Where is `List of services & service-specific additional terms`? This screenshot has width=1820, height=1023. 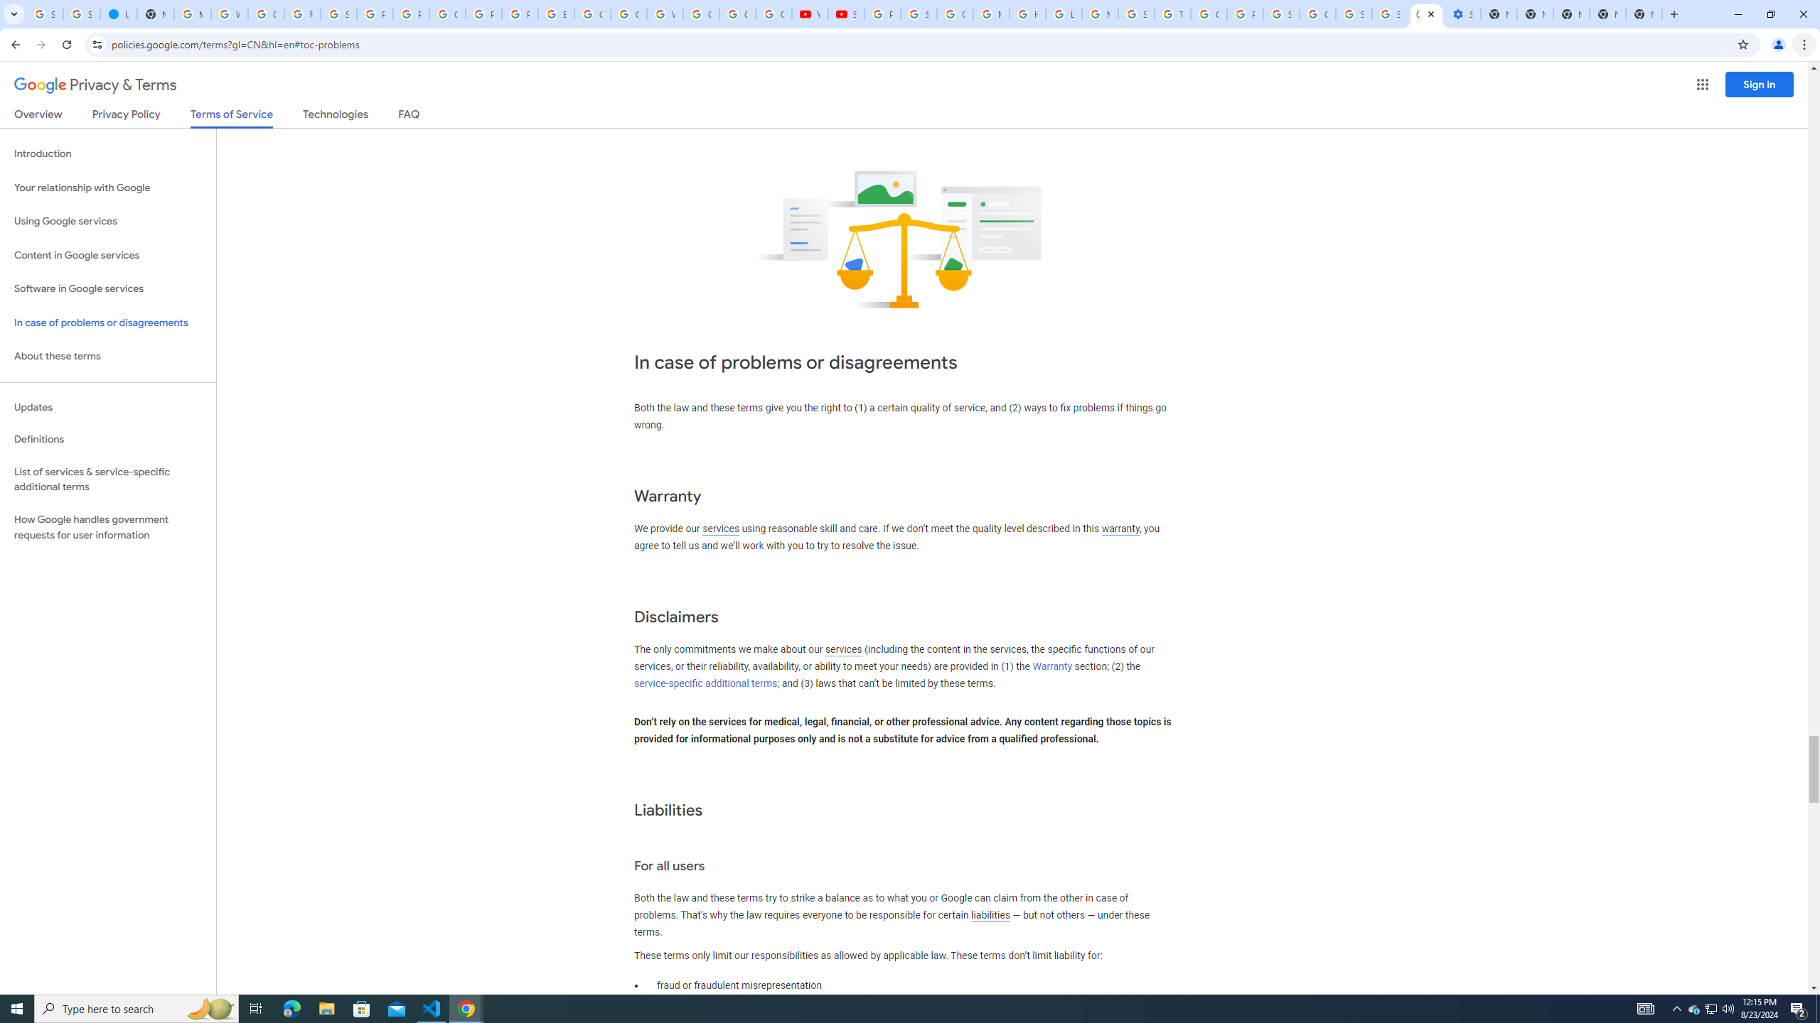 List of services & service-specific additional terms is located at coordinates (108, 479).